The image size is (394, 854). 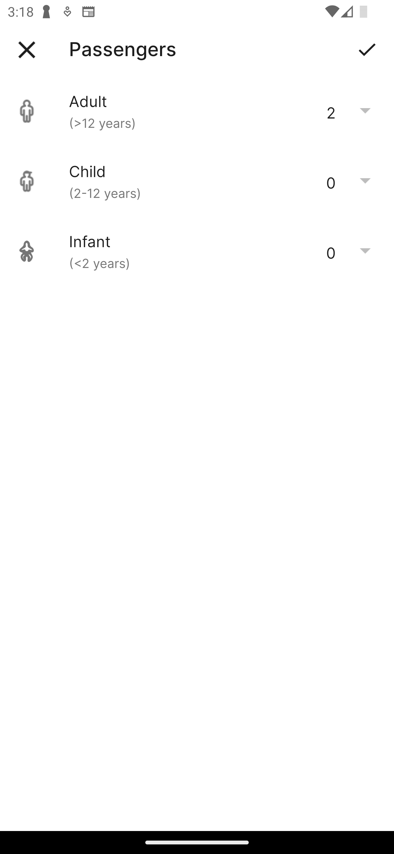 What do you see at coordinates (197, 111) in the screenshot?
I see `Adult (>12 years) 2` at bounding box center [197, 111].